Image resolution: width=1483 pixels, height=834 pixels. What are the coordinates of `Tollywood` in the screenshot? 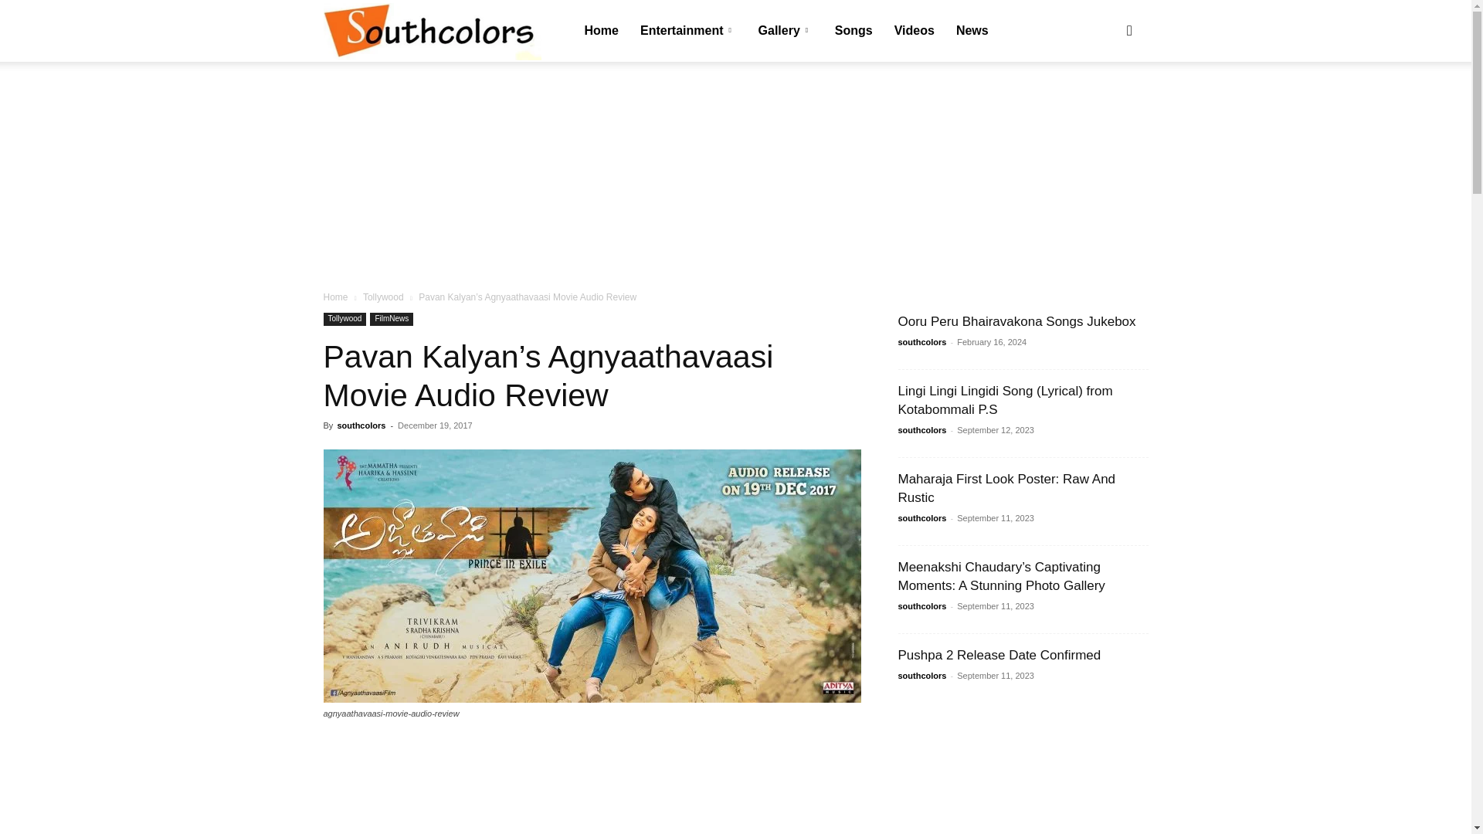 It's located at (383, 297).